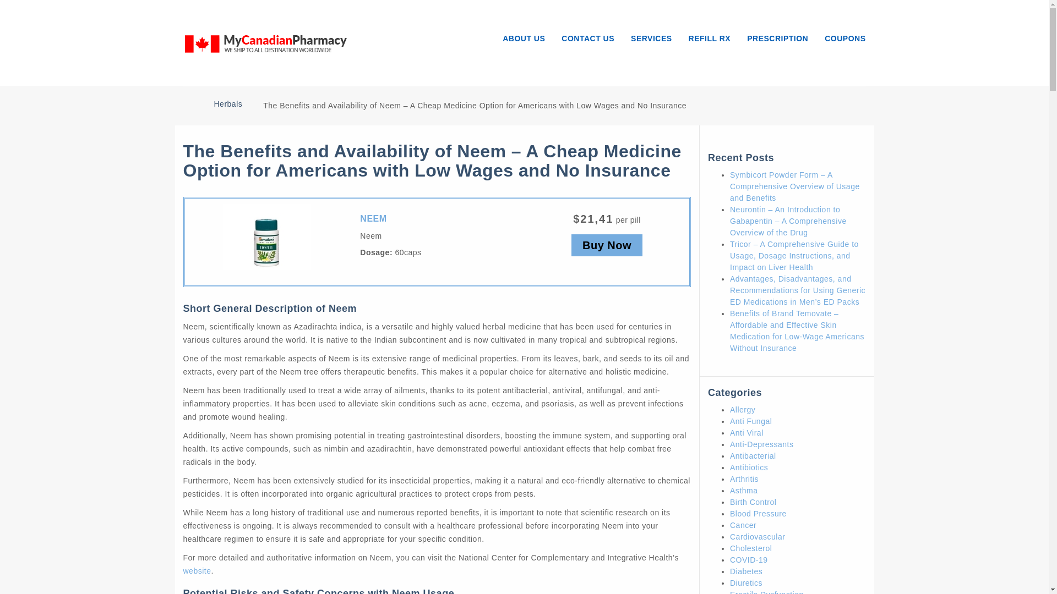 The height and width of the screenshot is (594, 1057). What do you see at coordinates (749, 468) in the screenshot?
I see `Antibiotics` at bounding box center [749, 468].